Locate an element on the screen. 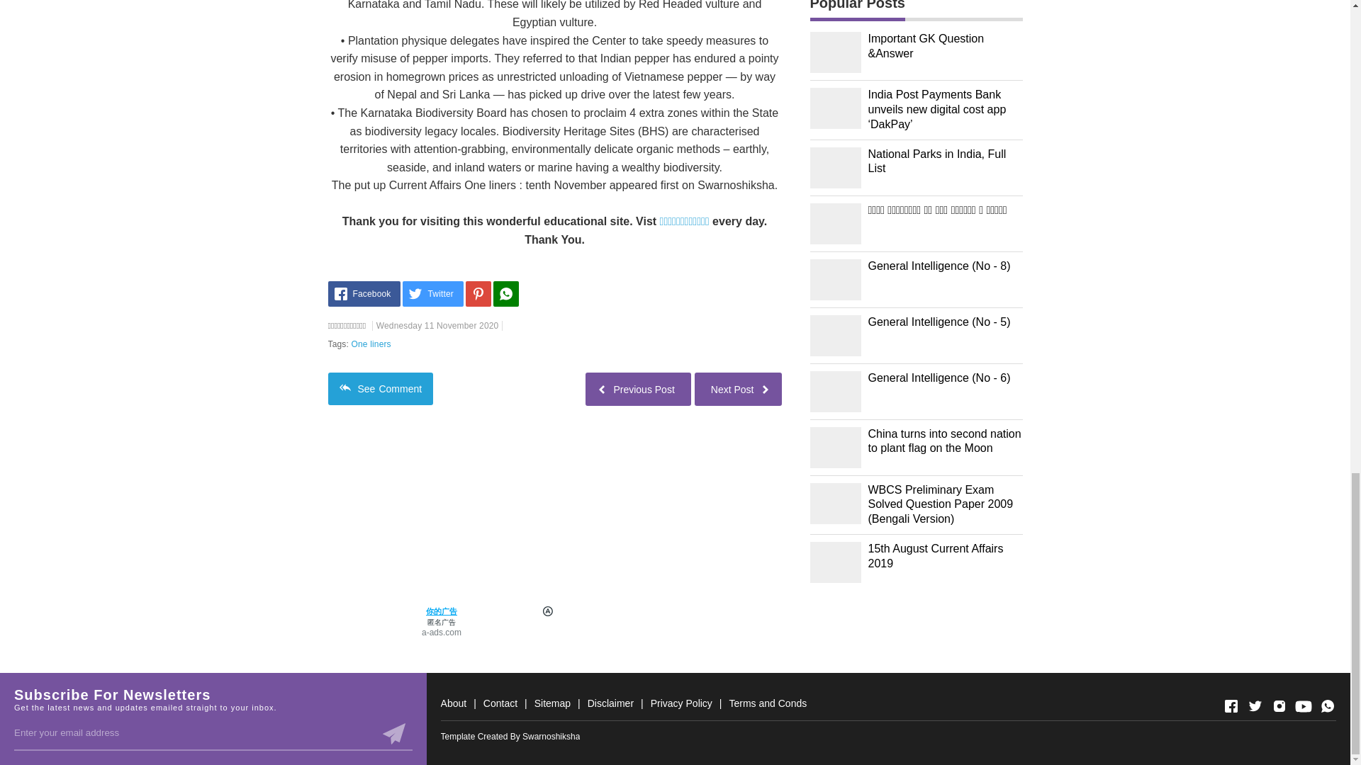 The image size is (1361, 765). Next Post is located at coordinates (737, 389).